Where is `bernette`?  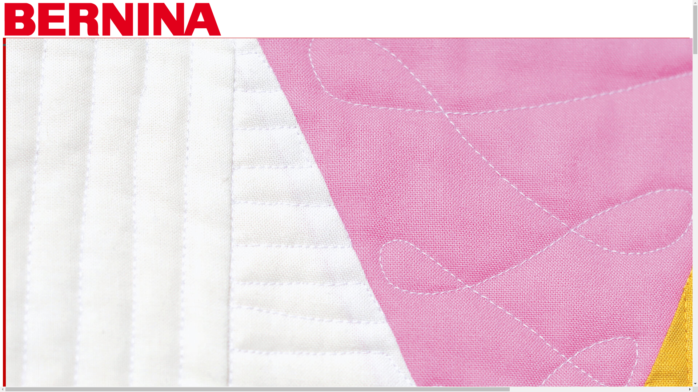
bernette is located at coordinates (83, 215).